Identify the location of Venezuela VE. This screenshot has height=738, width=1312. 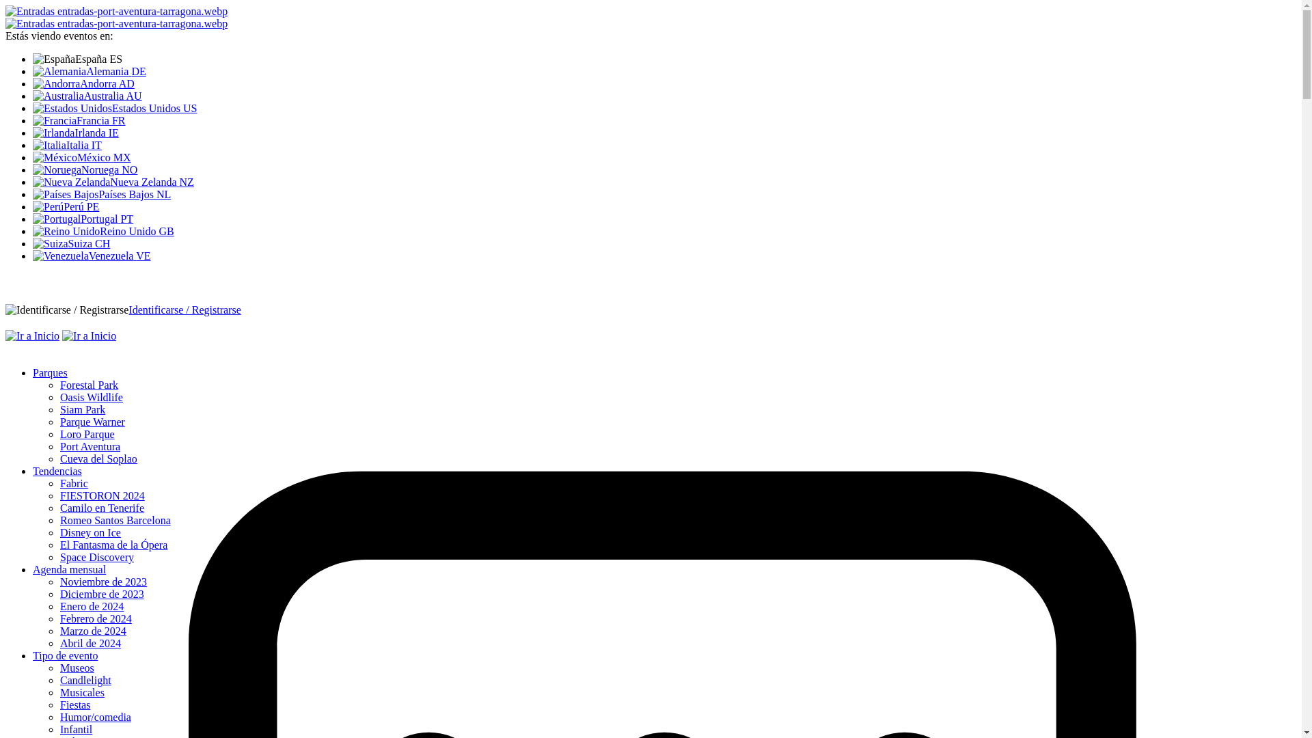
(664, 256).